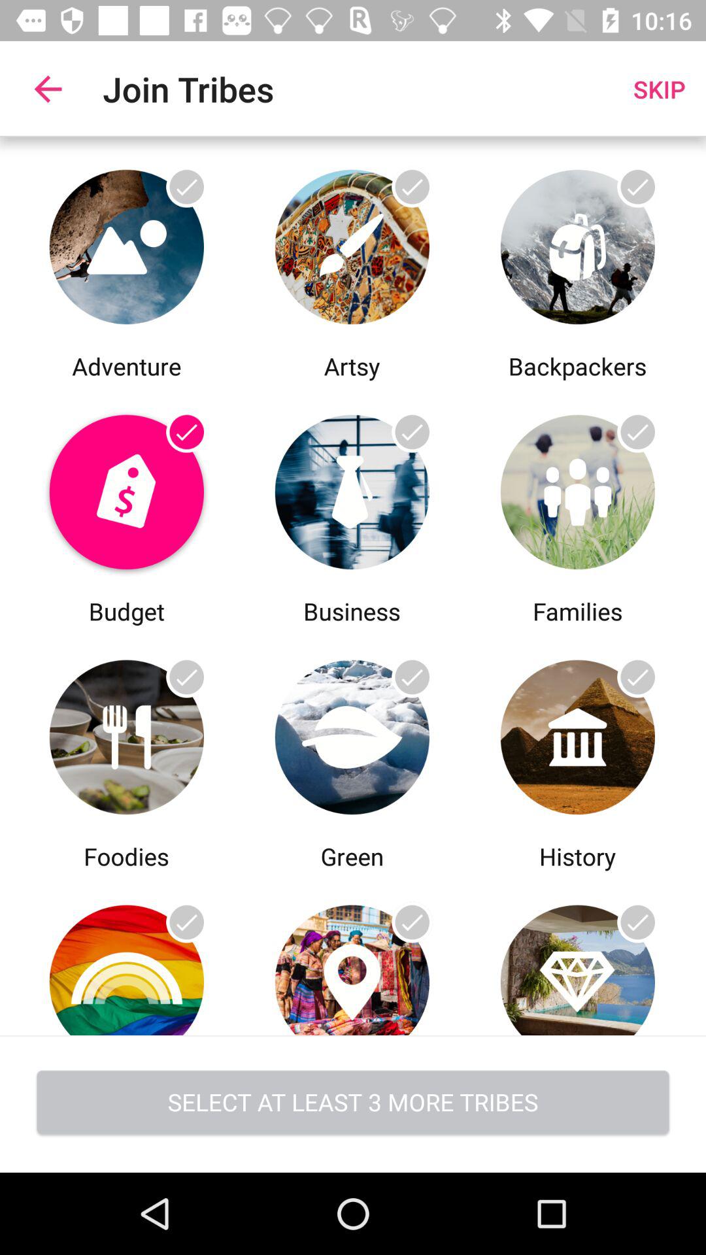 The image size is (706, 1255). Describe the element at coordinates (578, 954) in the screenshot. I see `select the history tribe` at that location.